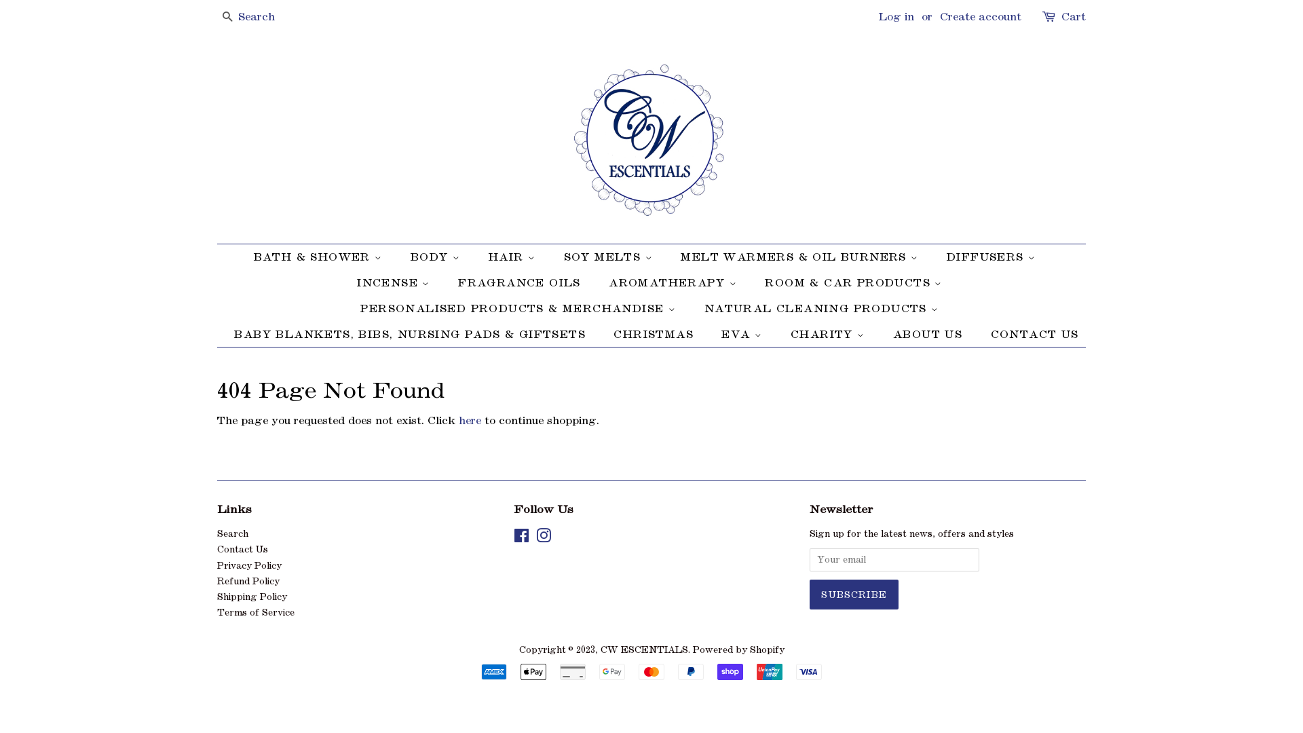  Describe the element at coordinates (243, 550) in the screenshot. I see `Contact Us` at that location.